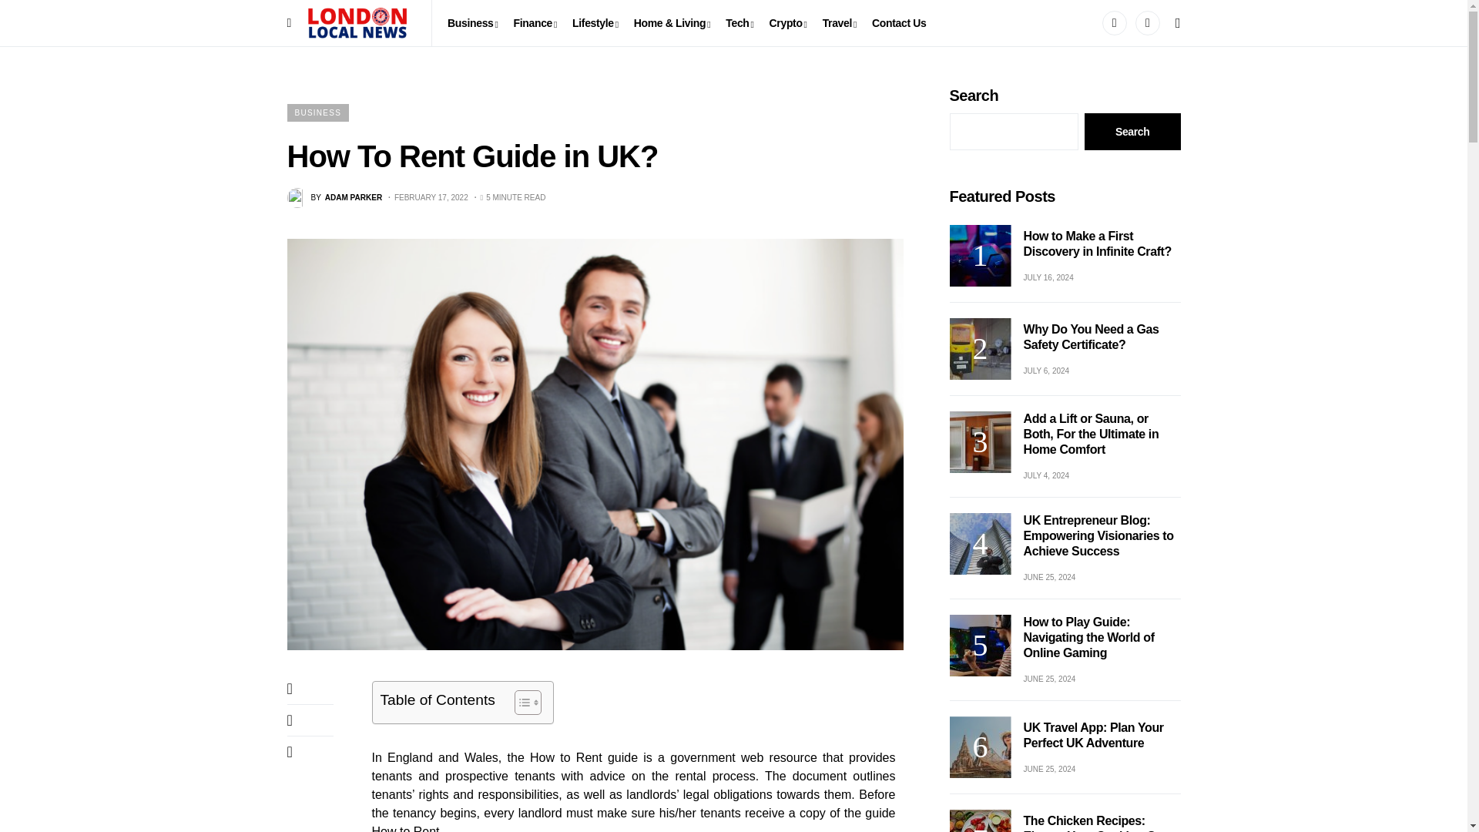  What do you see at coordinates (334, 198) in the screenshot?
I see `View all posts by Adam Parker` at bounding box center [334, 198].